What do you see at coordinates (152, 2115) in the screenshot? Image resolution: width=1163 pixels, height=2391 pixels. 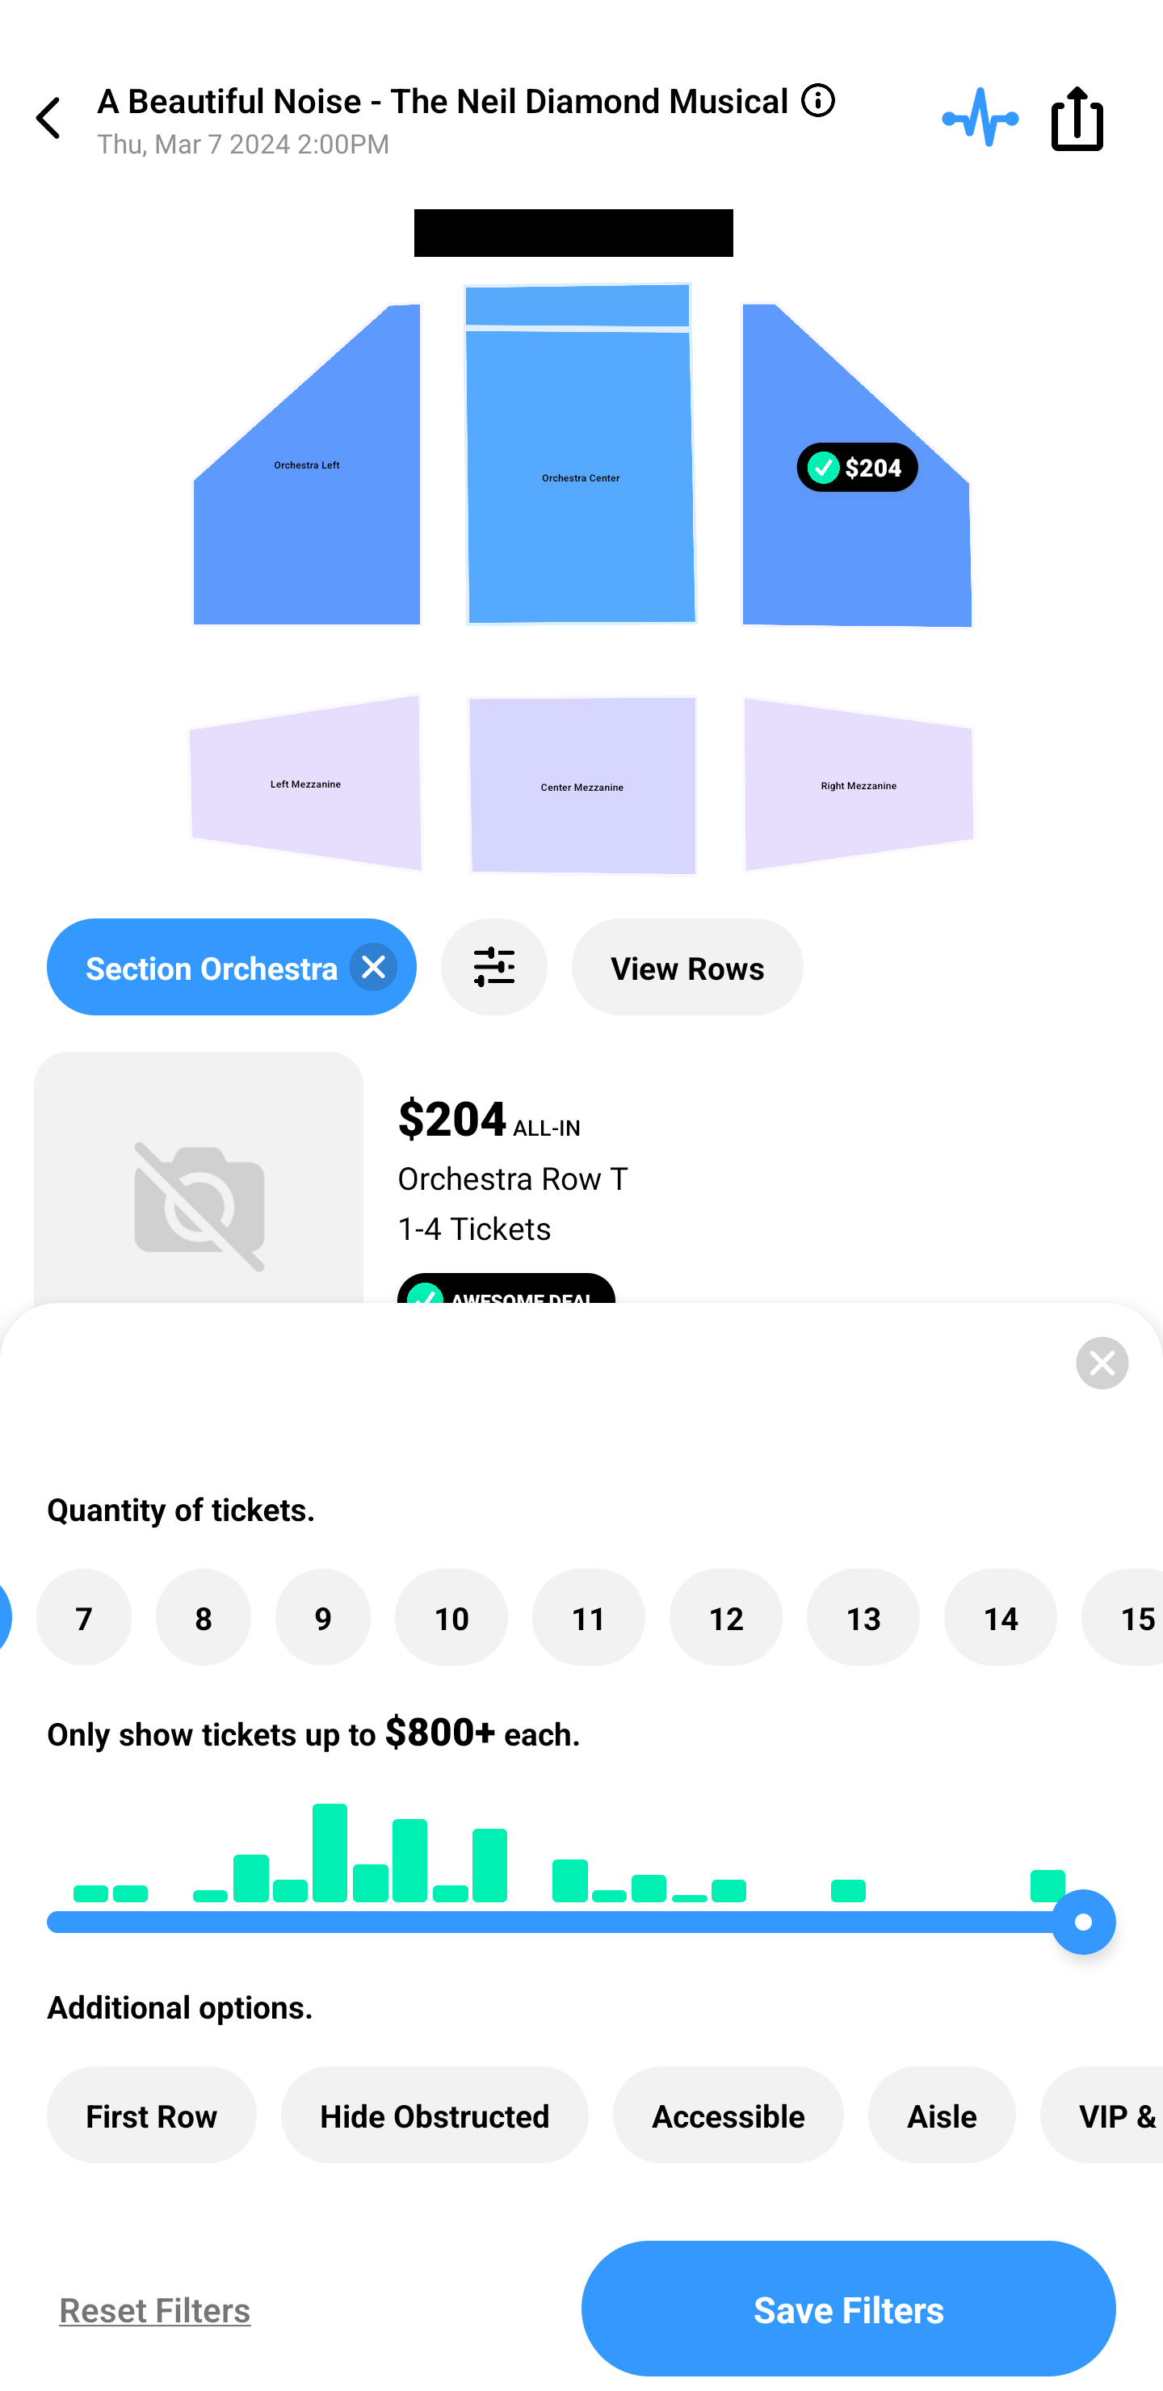 I see `First Row` at bounding box center [152, 2115].